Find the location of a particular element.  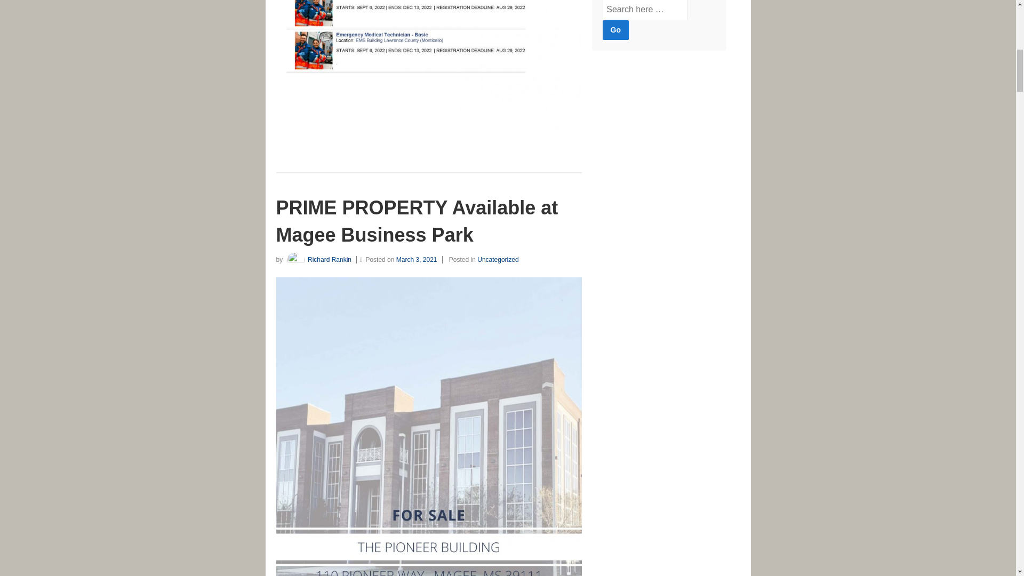

PRIME PROPERTY Available at Magee Business Park is located at coordinates (417, 221).